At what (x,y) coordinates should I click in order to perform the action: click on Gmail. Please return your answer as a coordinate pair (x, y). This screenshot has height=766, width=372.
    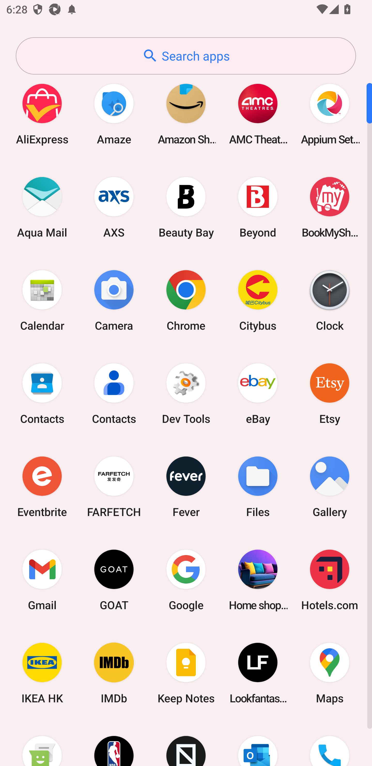
    Looking at the image, I should click on (42, 580).